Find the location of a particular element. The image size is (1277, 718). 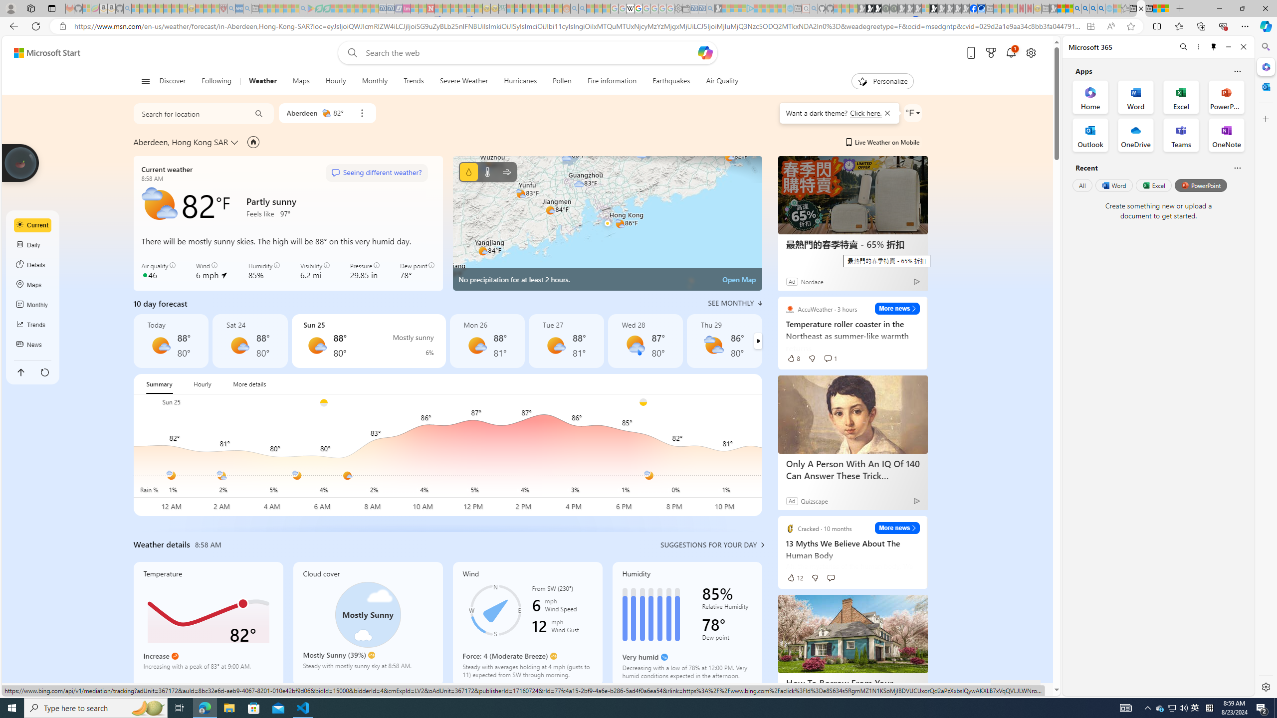

Earthquakes is located at coordinates (671, 81).